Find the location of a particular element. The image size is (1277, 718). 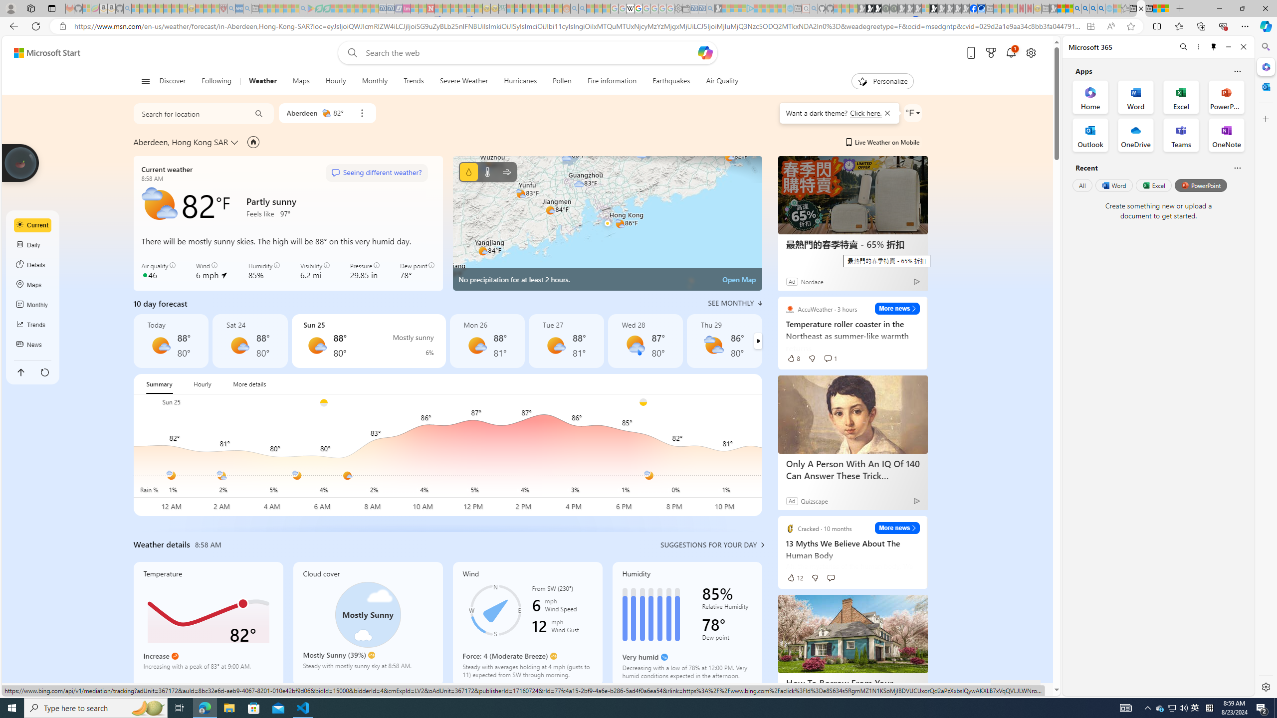

Earthquakes is located at coordinates (671, 81).